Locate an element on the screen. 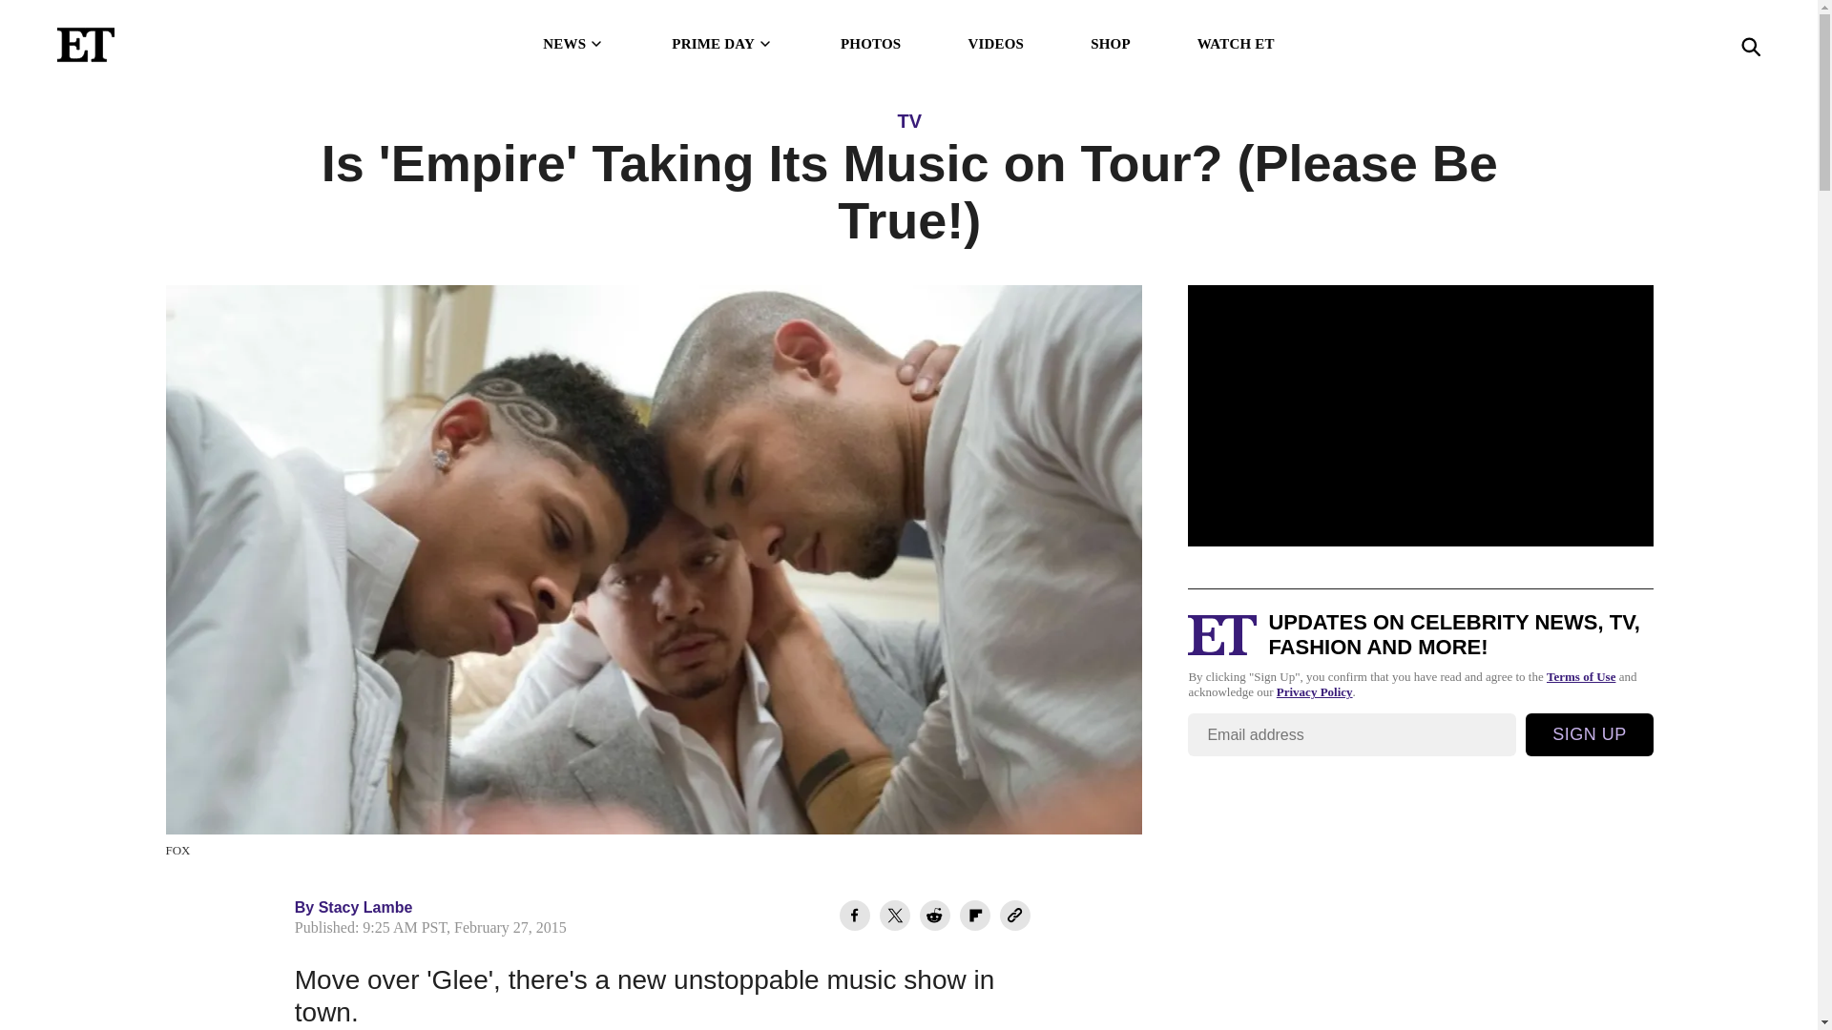 This screenshot has width=1832, height=1030. NEWS is located at coordinates (572, 44).